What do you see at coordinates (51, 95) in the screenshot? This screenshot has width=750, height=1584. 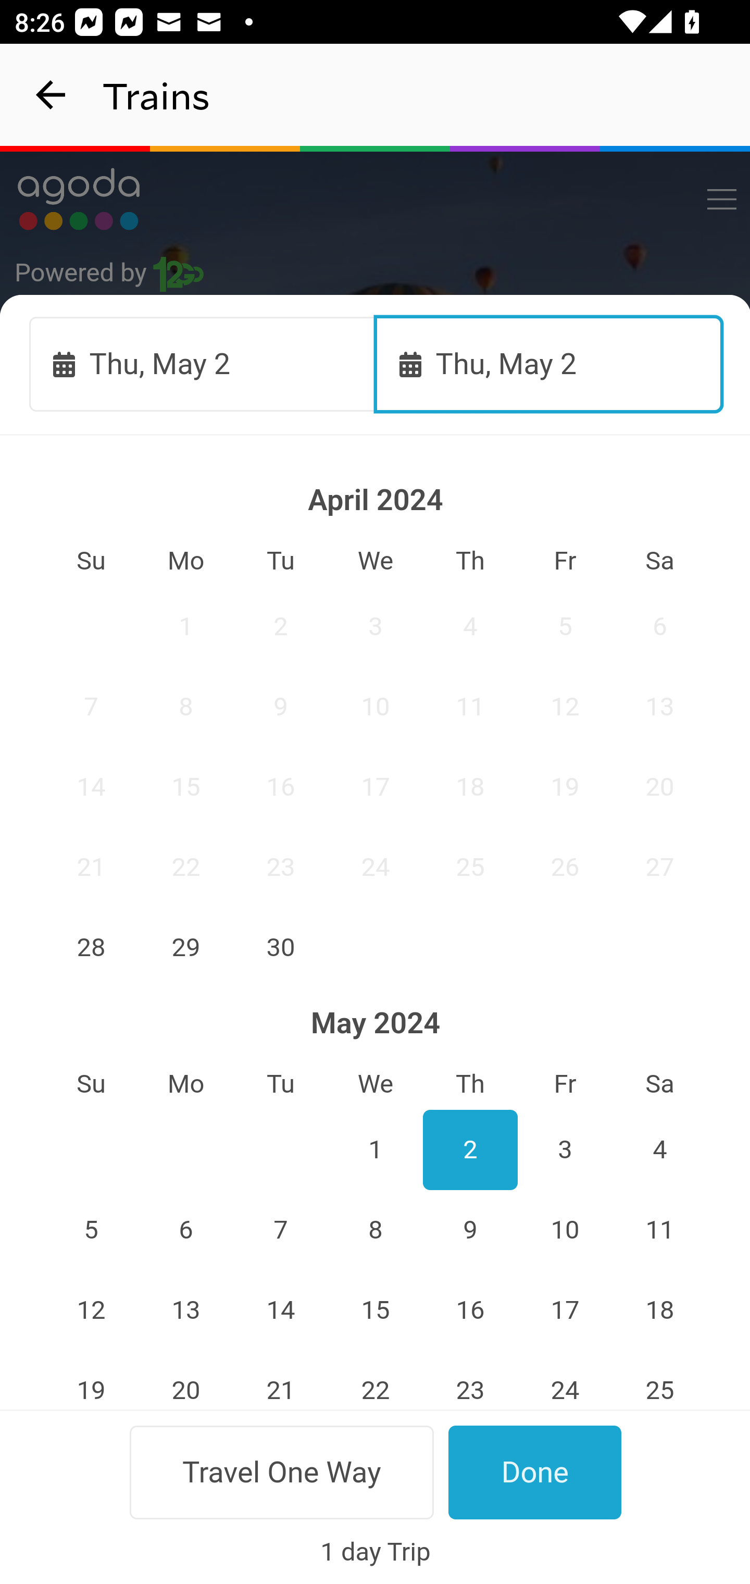 I see `navigation_button` at bounding box center [51, 95].